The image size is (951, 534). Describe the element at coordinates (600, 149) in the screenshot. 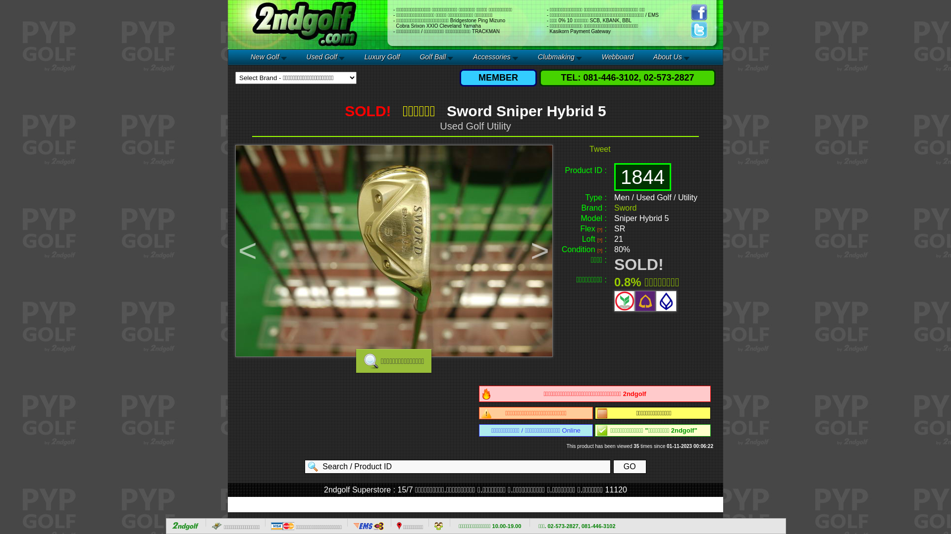

I see `Tweet` at that location.